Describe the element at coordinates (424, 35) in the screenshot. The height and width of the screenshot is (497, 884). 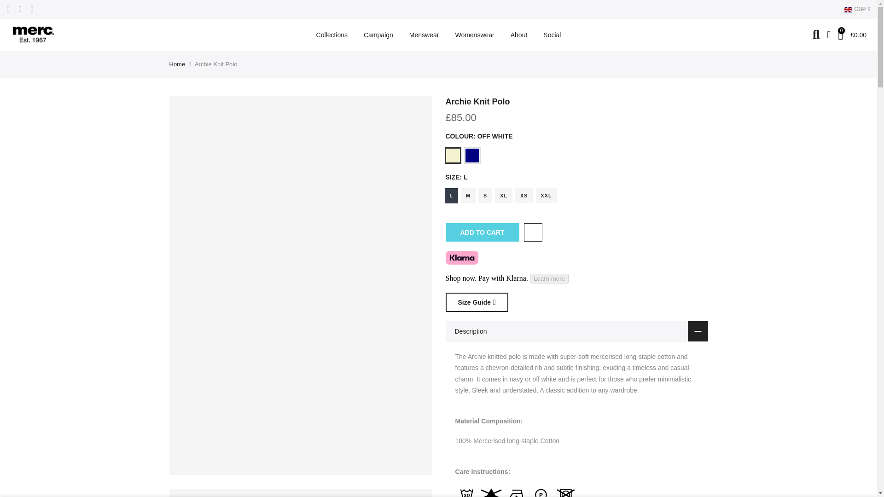
I see `Menswear` at that location.